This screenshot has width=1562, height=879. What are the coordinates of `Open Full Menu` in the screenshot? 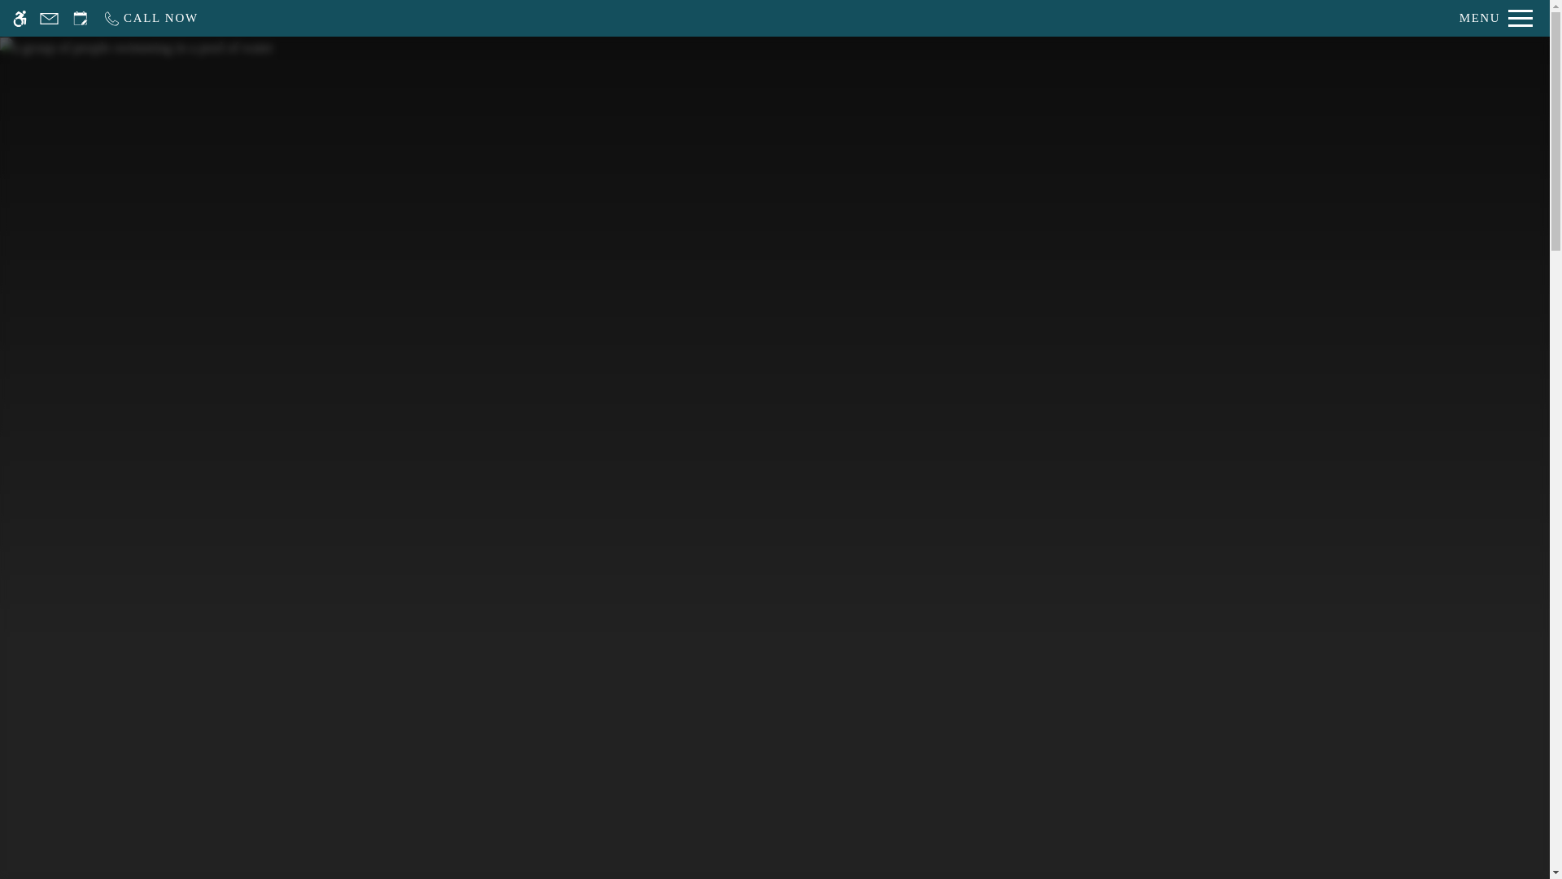 It's located at (1496, 18).